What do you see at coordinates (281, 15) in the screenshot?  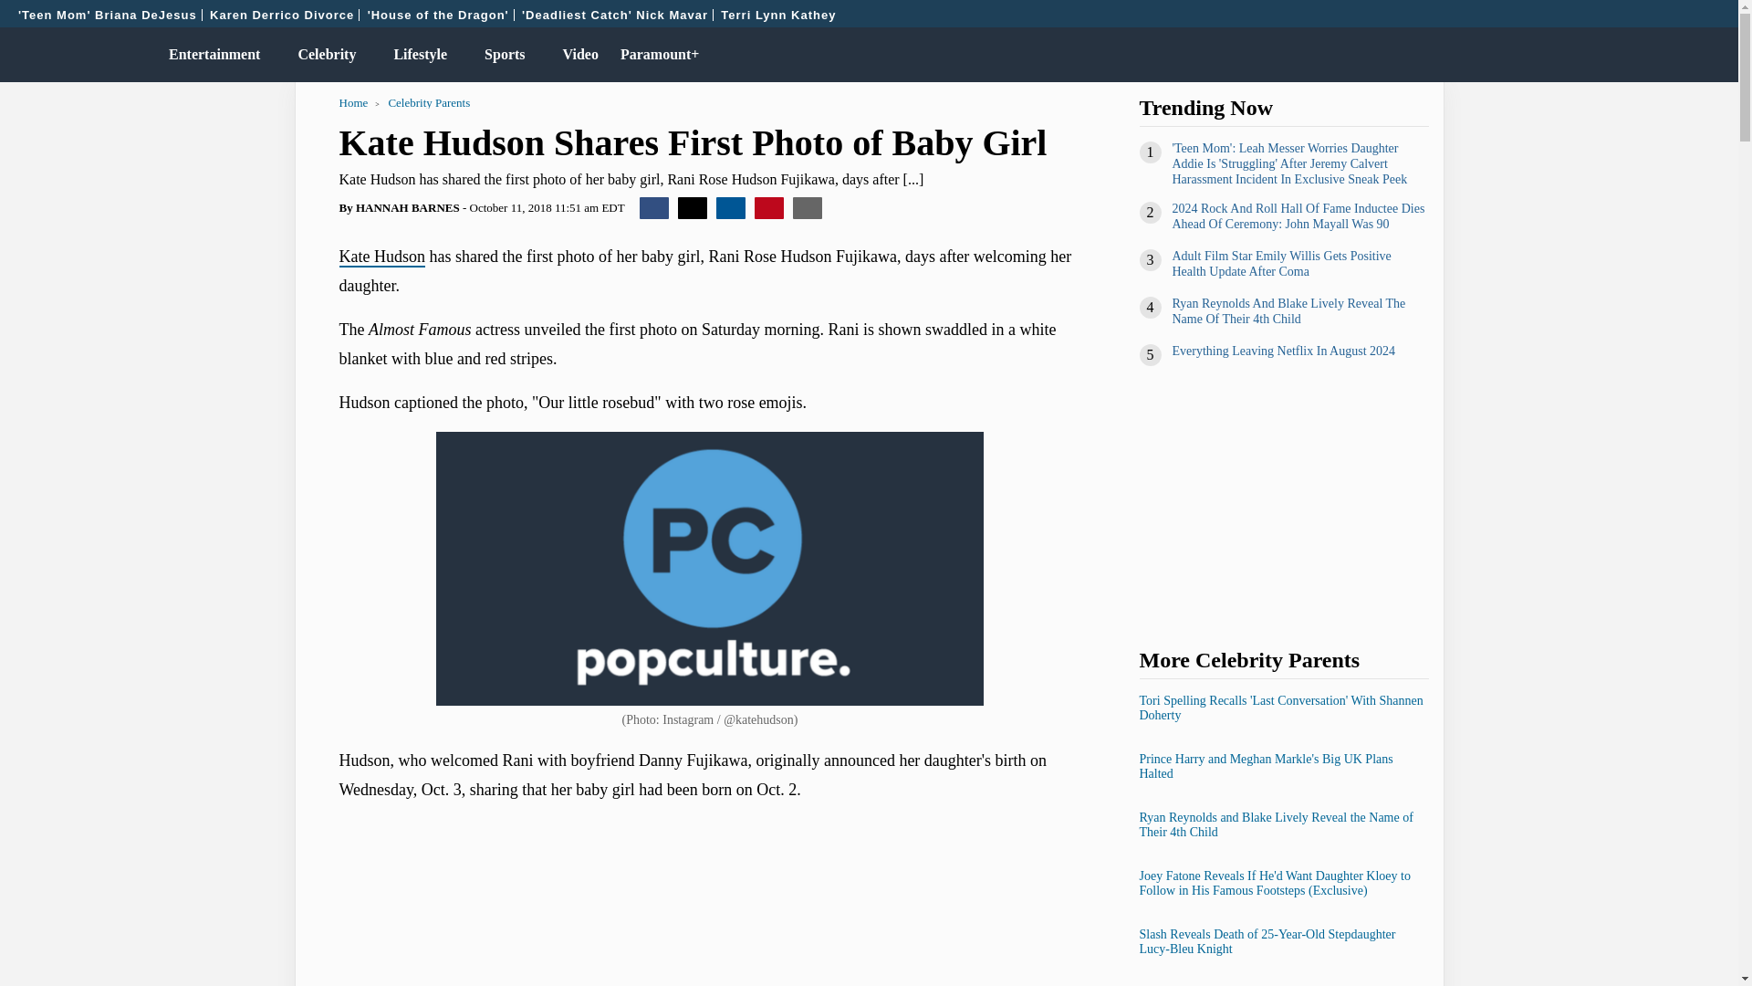 I see `Karen Derrico Divorce` at bounding box center [281, 15].